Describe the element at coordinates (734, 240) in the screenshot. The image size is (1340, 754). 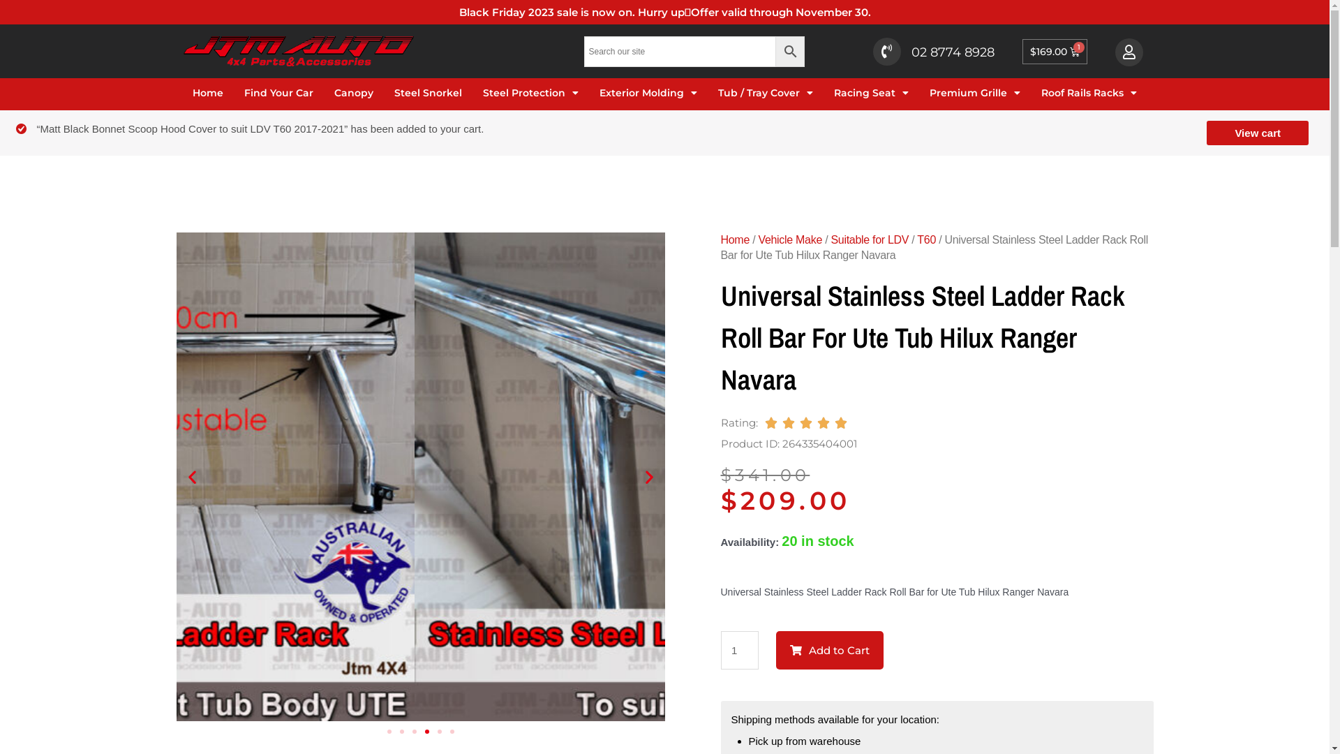
I see `Home` at that location.